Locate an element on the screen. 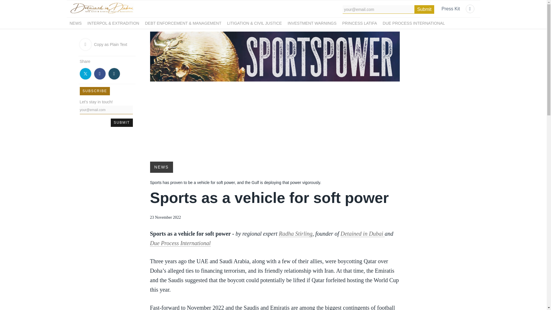 The image size is (551, 310). NEWS is located at coordinates (161, 167).